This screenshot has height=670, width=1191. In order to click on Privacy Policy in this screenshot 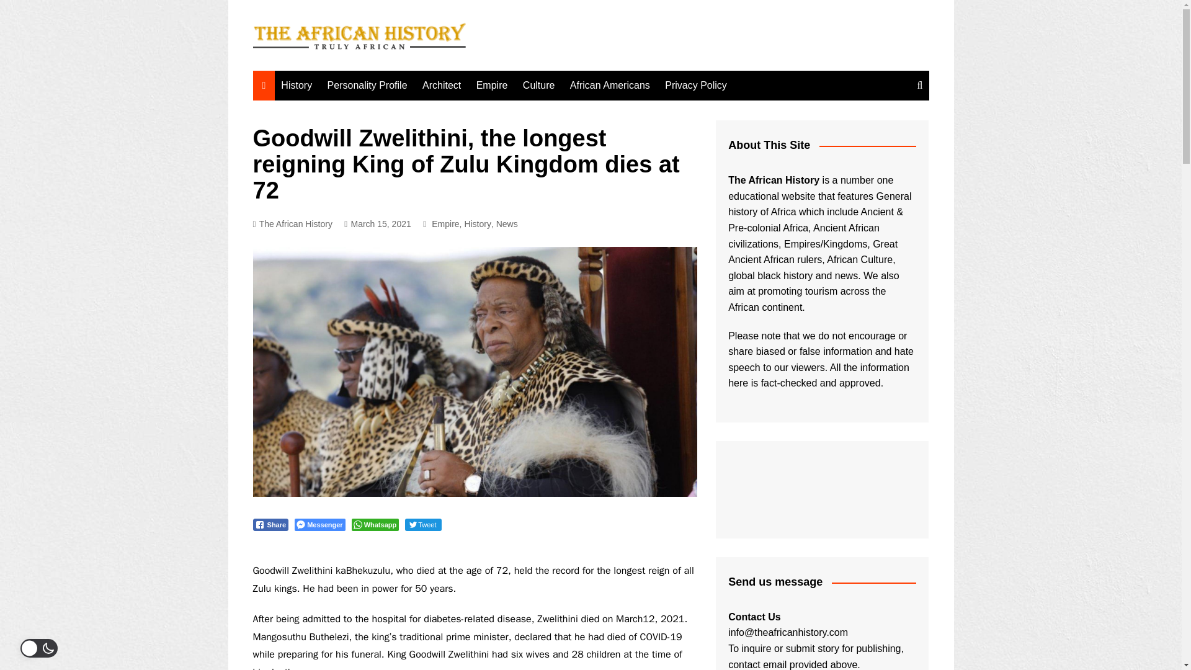, I will do `click(696, 86)`.